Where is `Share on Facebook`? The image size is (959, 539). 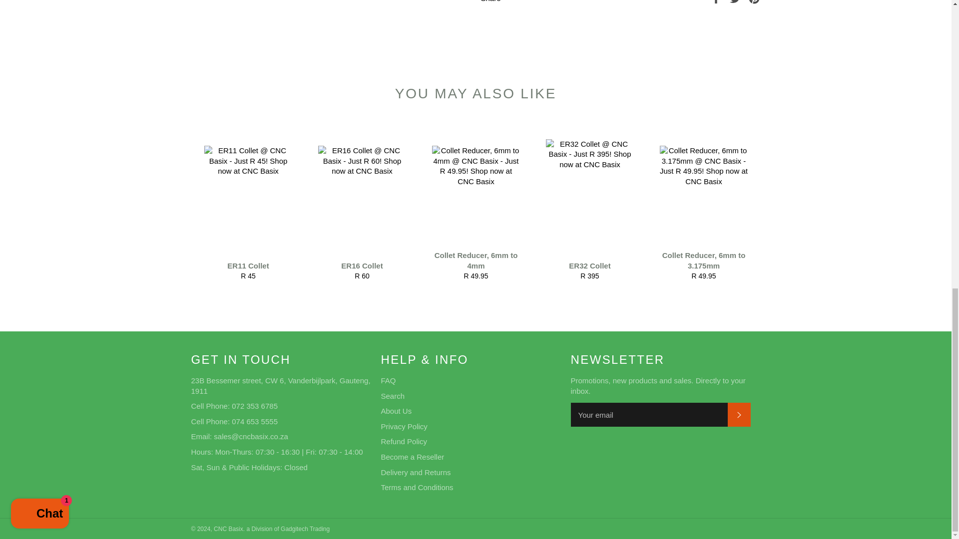
Share on Facebook is located at coordinates (475, 205).